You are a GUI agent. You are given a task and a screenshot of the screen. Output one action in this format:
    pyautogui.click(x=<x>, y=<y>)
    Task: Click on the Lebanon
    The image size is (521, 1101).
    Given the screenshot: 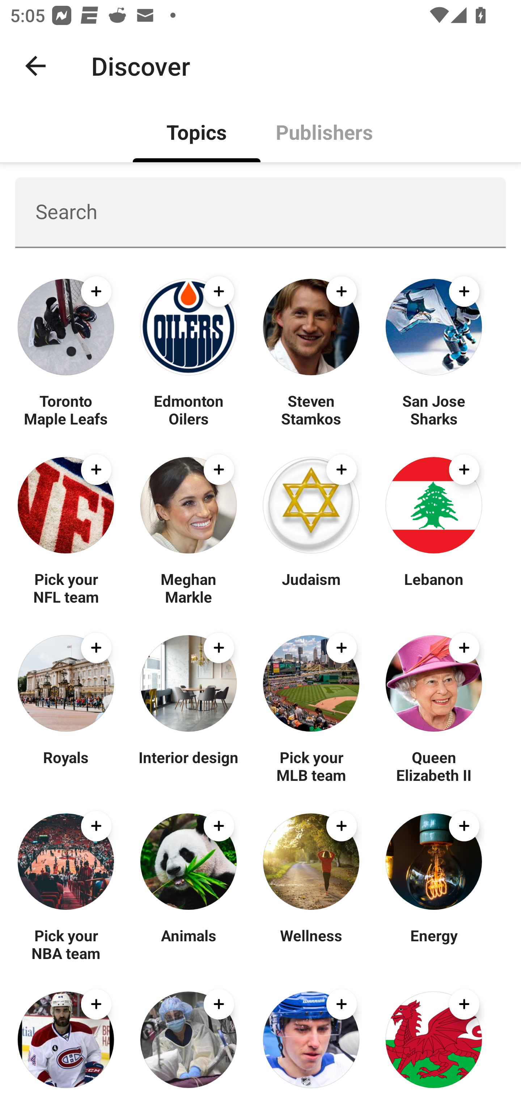 What is the action you would take?
    pyautogui.click(x=433, y=587)
    